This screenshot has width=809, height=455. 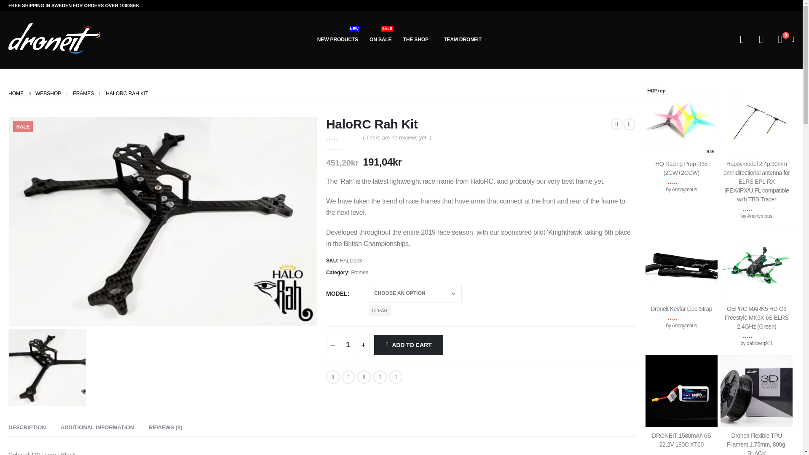 What do you see at coordinates (395, 377) in the screenshot?
I see `Email` at bounding box center [395, 377].